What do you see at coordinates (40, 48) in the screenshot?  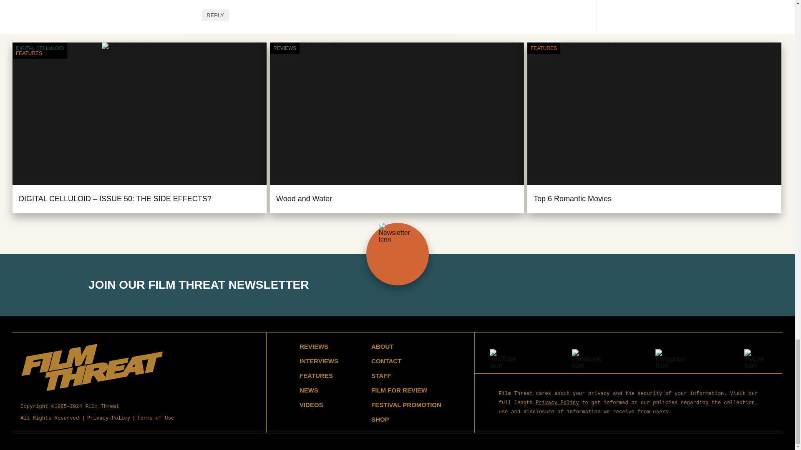 I see `DIGITAL CELLULOID` at bounding box center [40, 48].